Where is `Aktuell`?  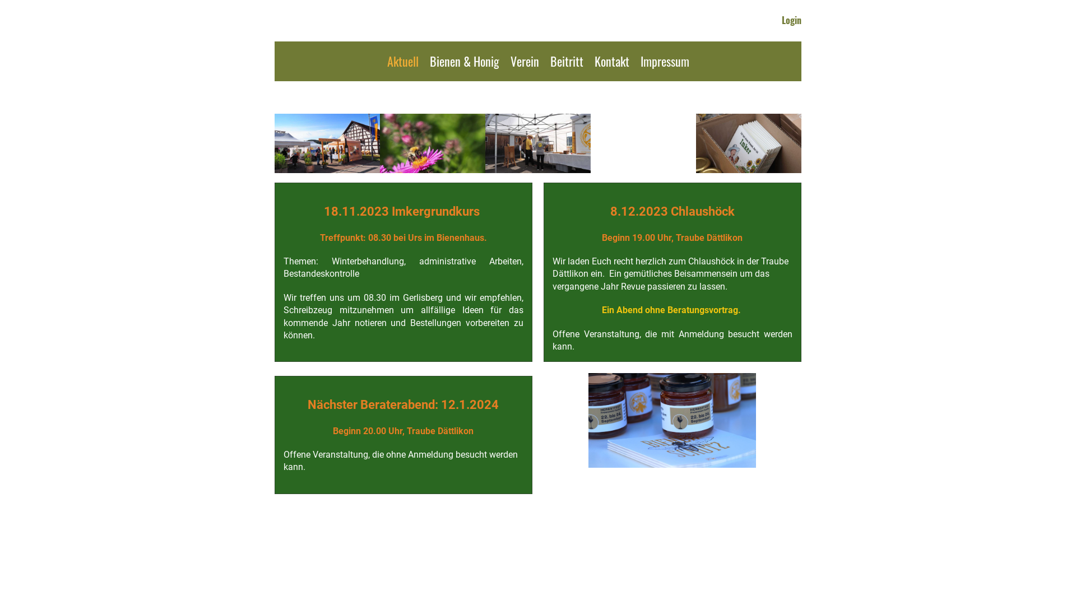 Aktuell is located at coordinates (402, 62).